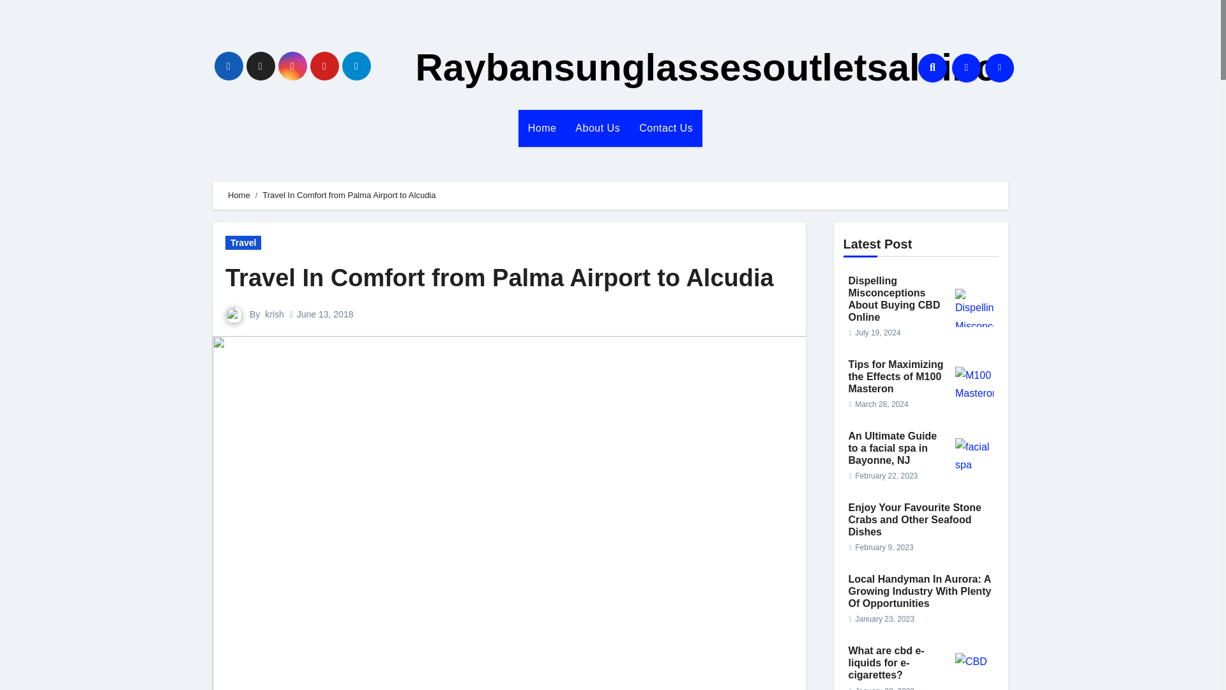 This screenshot has height=690, width=1226. Describe the element at coordinates (666, 128) in the screenshot. I see `Contact Us` at that location.